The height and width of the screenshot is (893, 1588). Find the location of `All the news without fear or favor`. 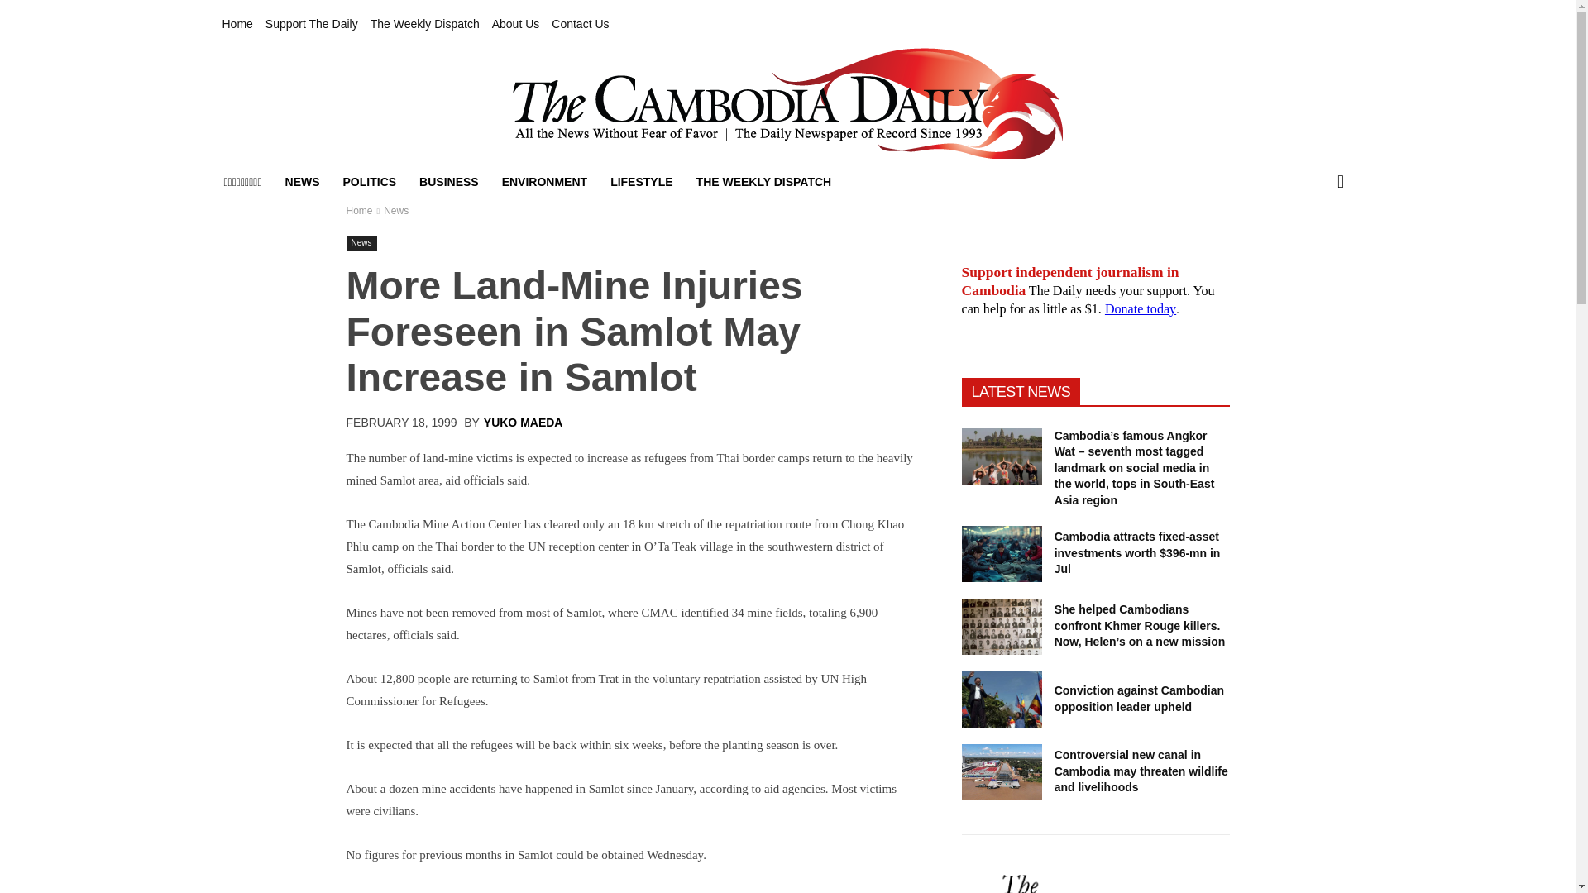

All the news without fear or favor is located at coordinates (787, 103).